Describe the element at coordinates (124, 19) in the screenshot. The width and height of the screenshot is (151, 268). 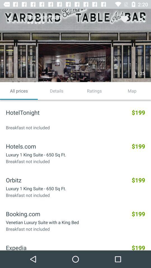
I see `turn off item to the right of the the venetian` at that location.